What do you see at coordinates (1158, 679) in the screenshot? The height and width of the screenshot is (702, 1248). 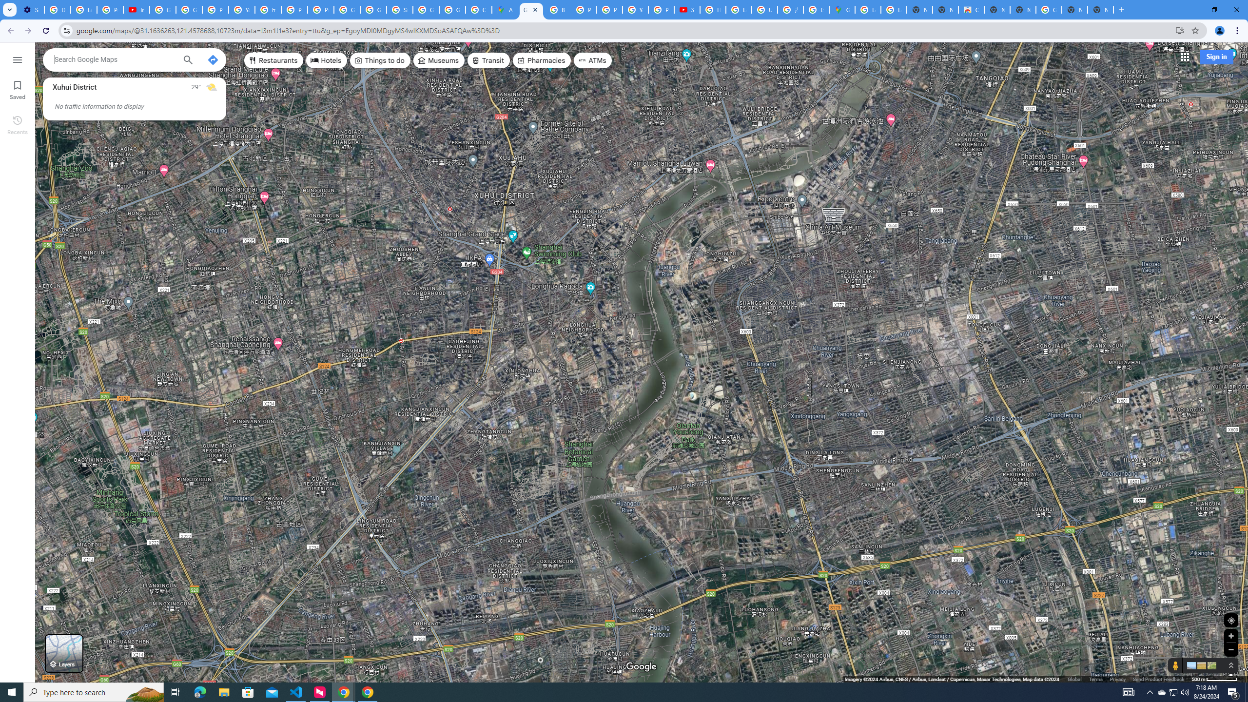 I see `Send Product Feedback` at bounding box center [1158, 679].